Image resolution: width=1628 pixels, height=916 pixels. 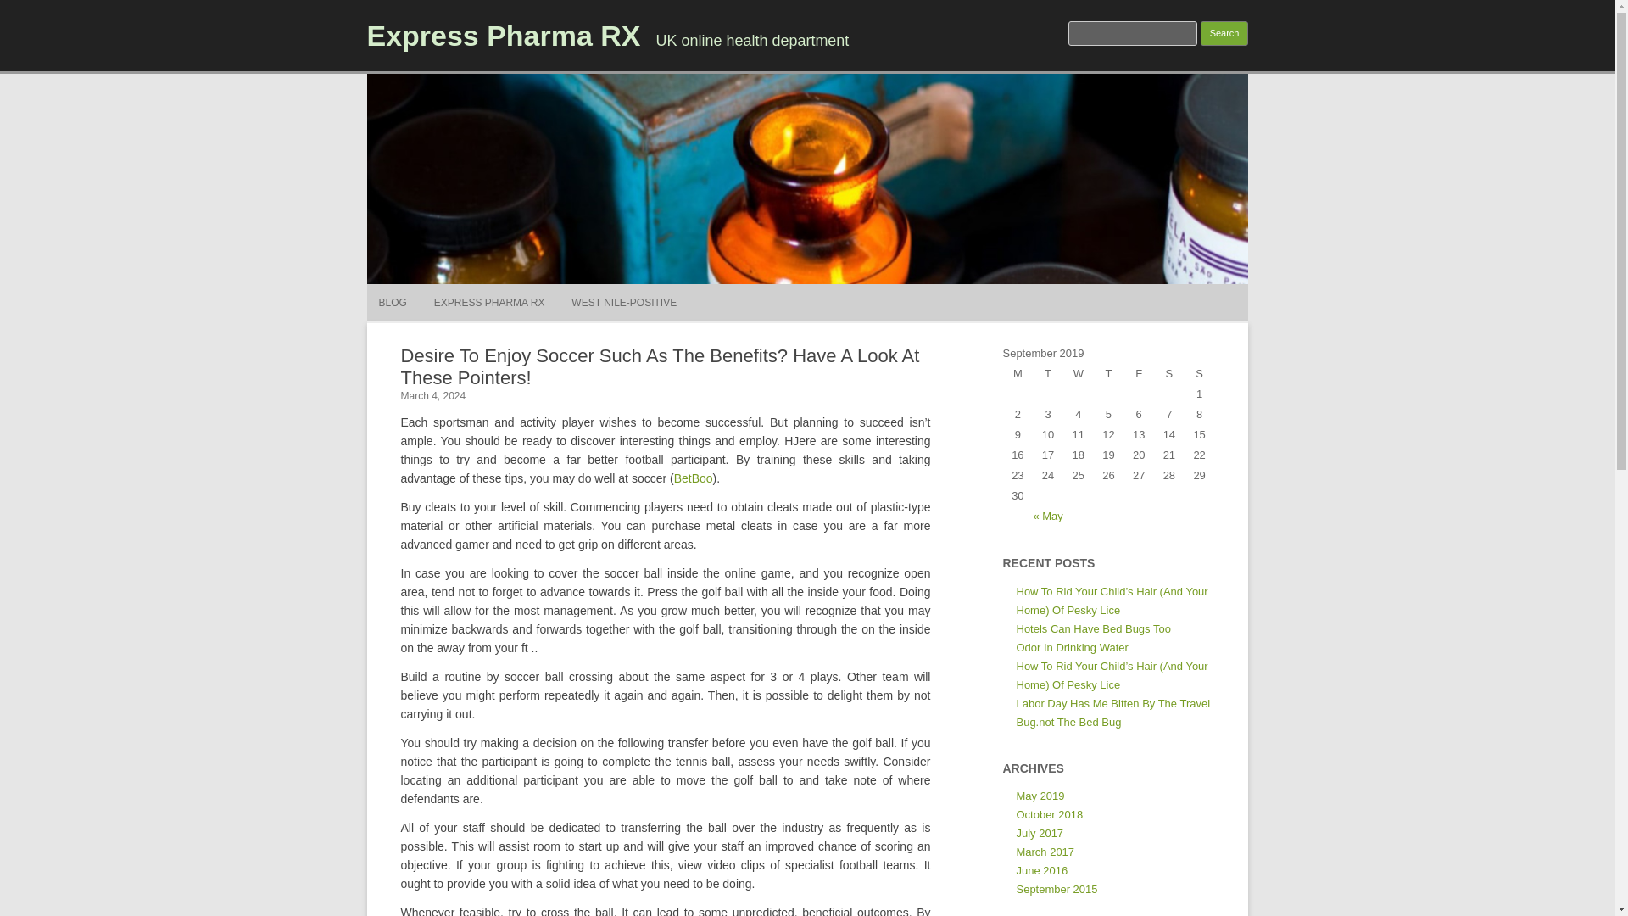 I want to click on May 2019, so click(x=1040, y=796).